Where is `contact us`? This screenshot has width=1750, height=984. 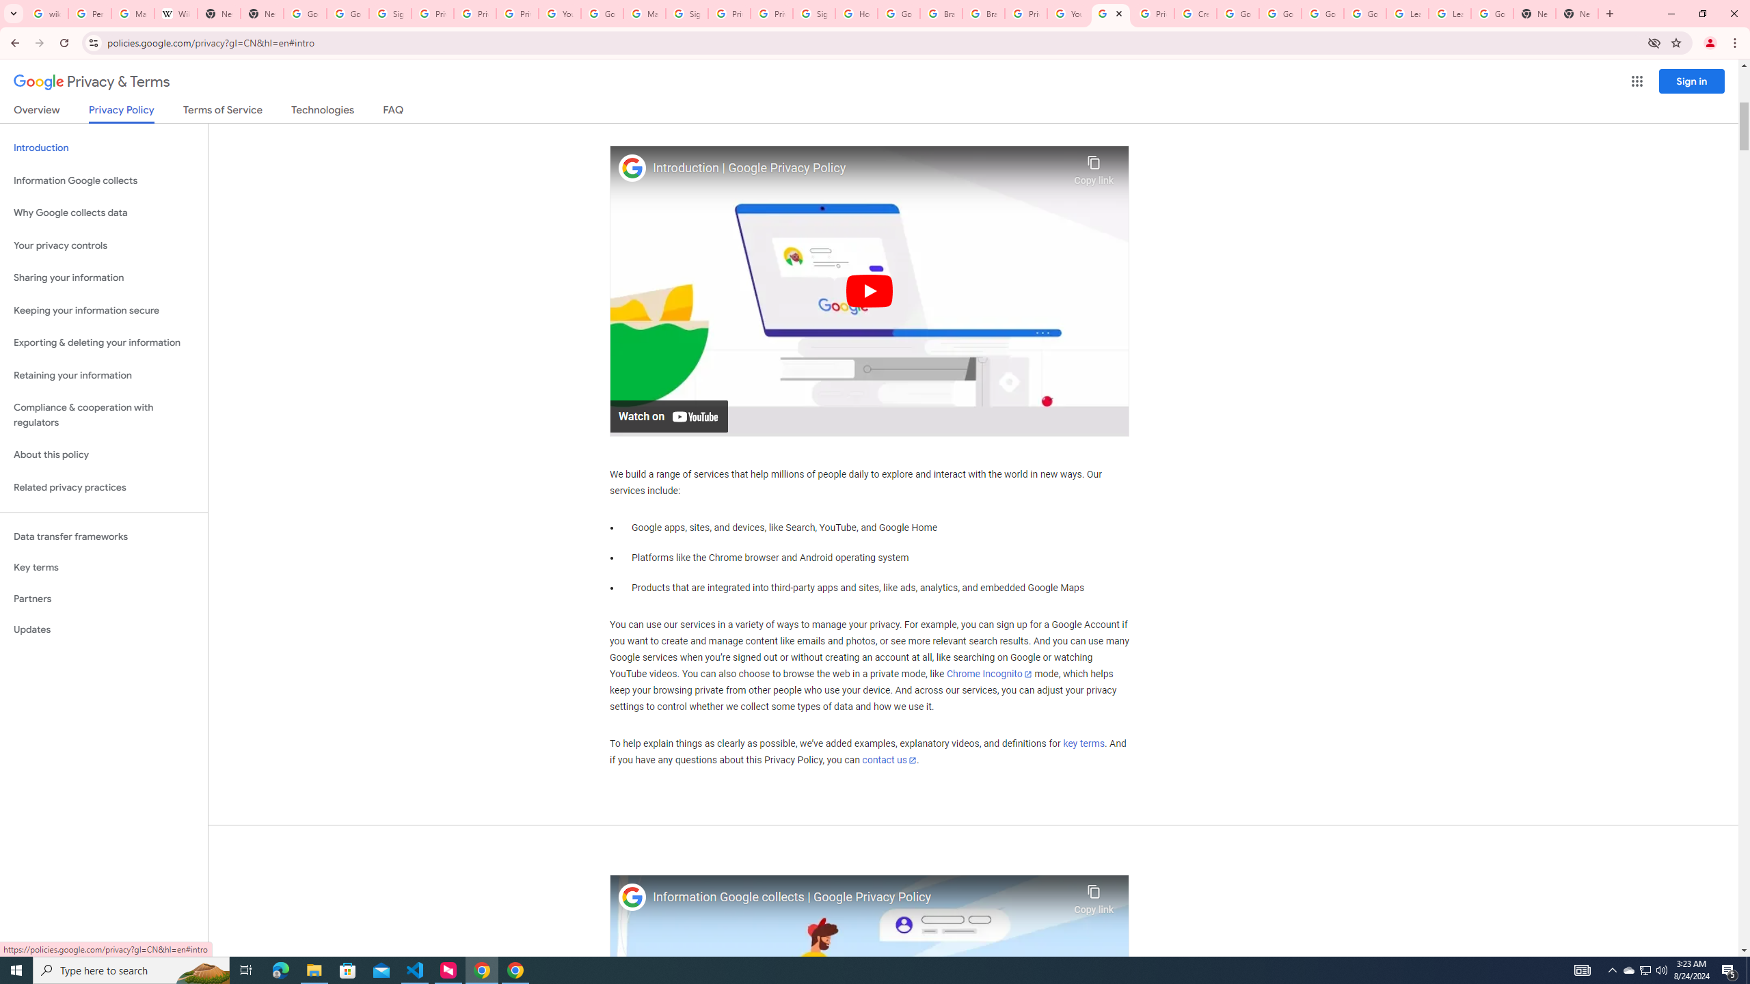 contact us is located at coordinates (890, 760).